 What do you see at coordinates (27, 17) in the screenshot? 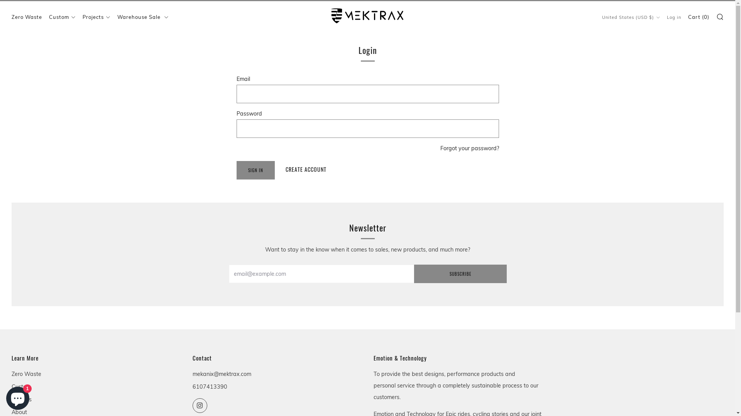
I see `Zero Waste` at bounding box center [27, 17].